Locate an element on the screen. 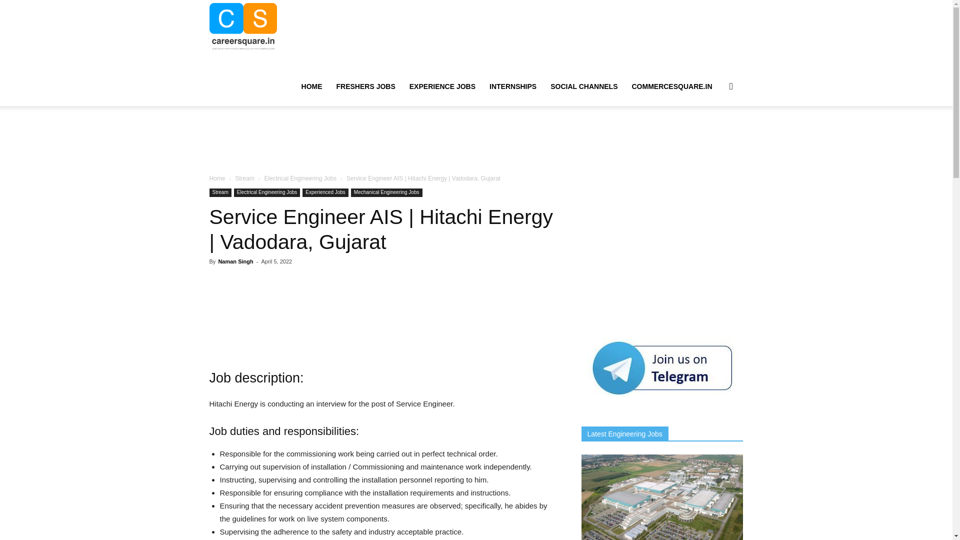  Home is located at coordinates (217, 178).